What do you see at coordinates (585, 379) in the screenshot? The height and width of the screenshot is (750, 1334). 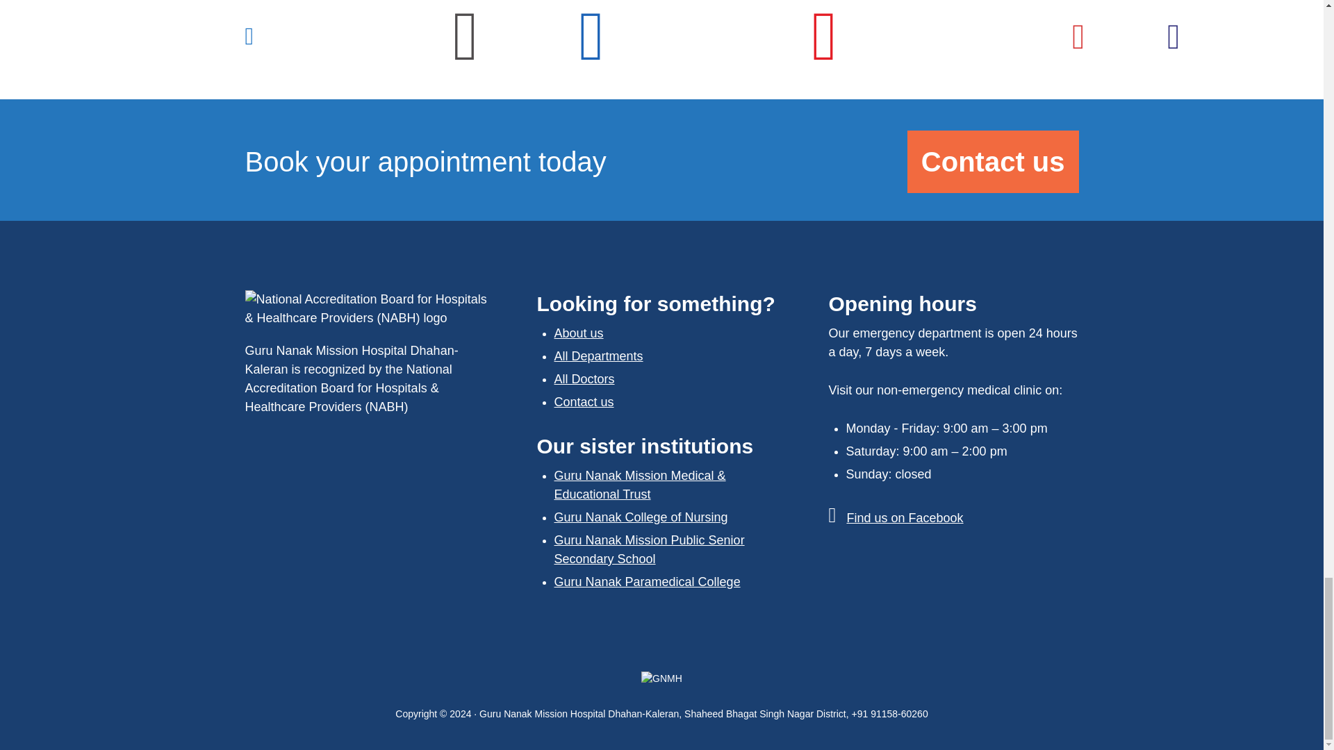 I see `All Doctors` at bounding box center [585, 379].